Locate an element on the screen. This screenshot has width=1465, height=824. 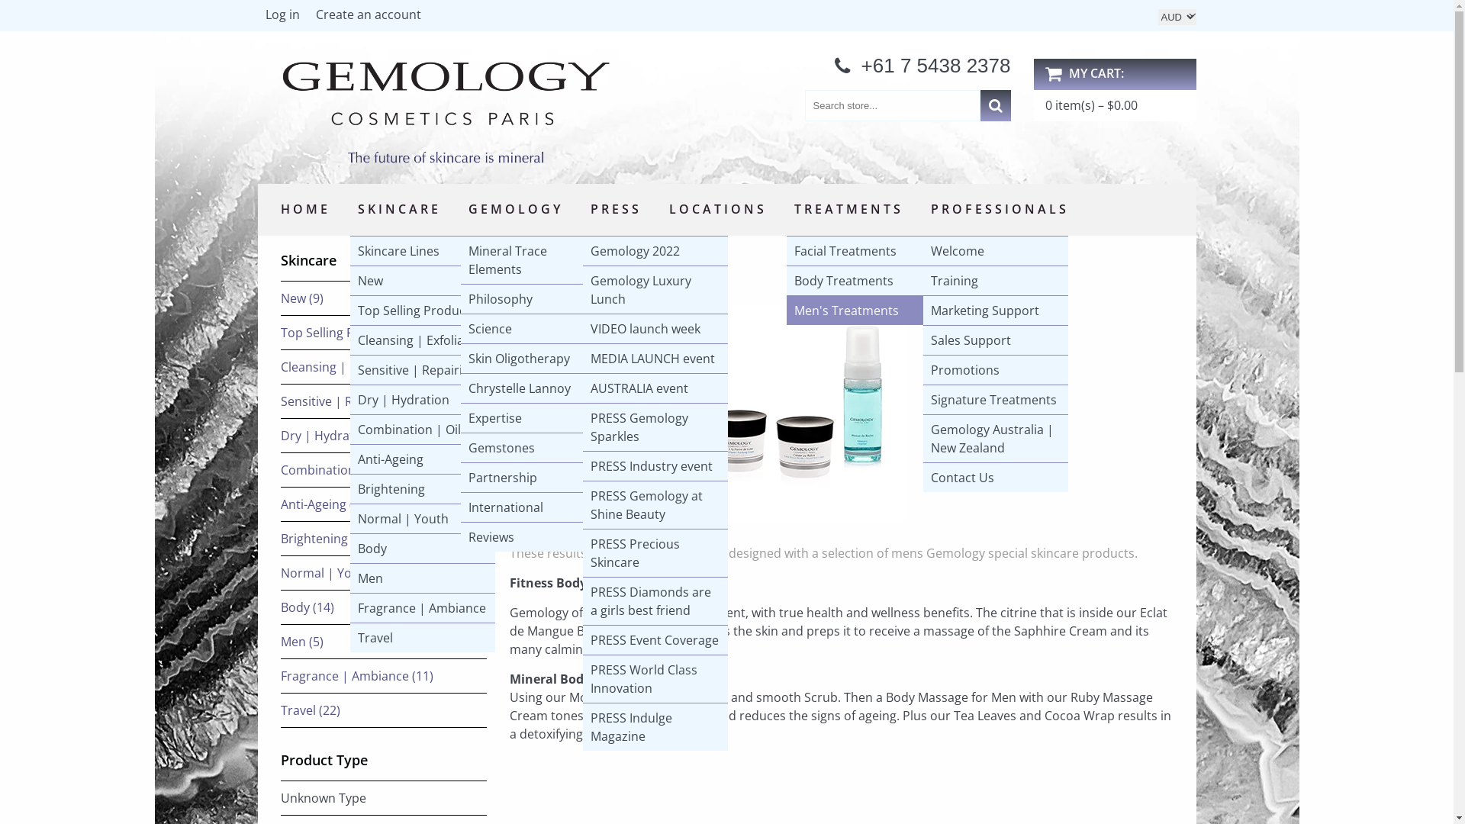
Men's Treatments is located at coordinates (858, 311).